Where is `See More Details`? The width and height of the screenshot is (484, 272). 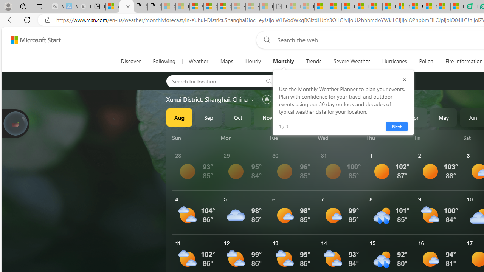 See More Details is located at coordinates (439, 212).